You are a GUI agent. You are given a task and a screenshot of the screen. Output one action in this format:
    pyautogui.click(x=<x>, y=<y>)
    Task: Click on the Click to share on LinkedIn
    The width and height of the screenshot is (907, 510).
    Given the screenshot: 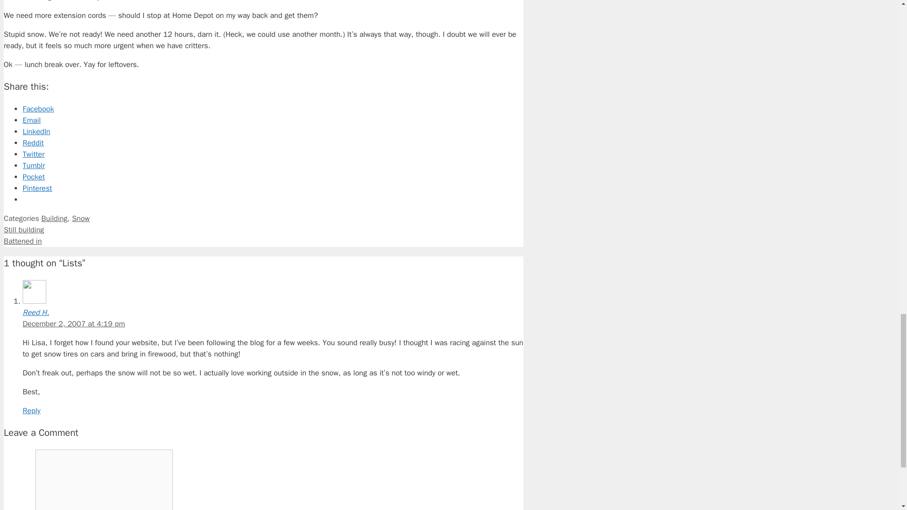 What is the action you would take?
    pyautogui.click(x=36, y=131)
    